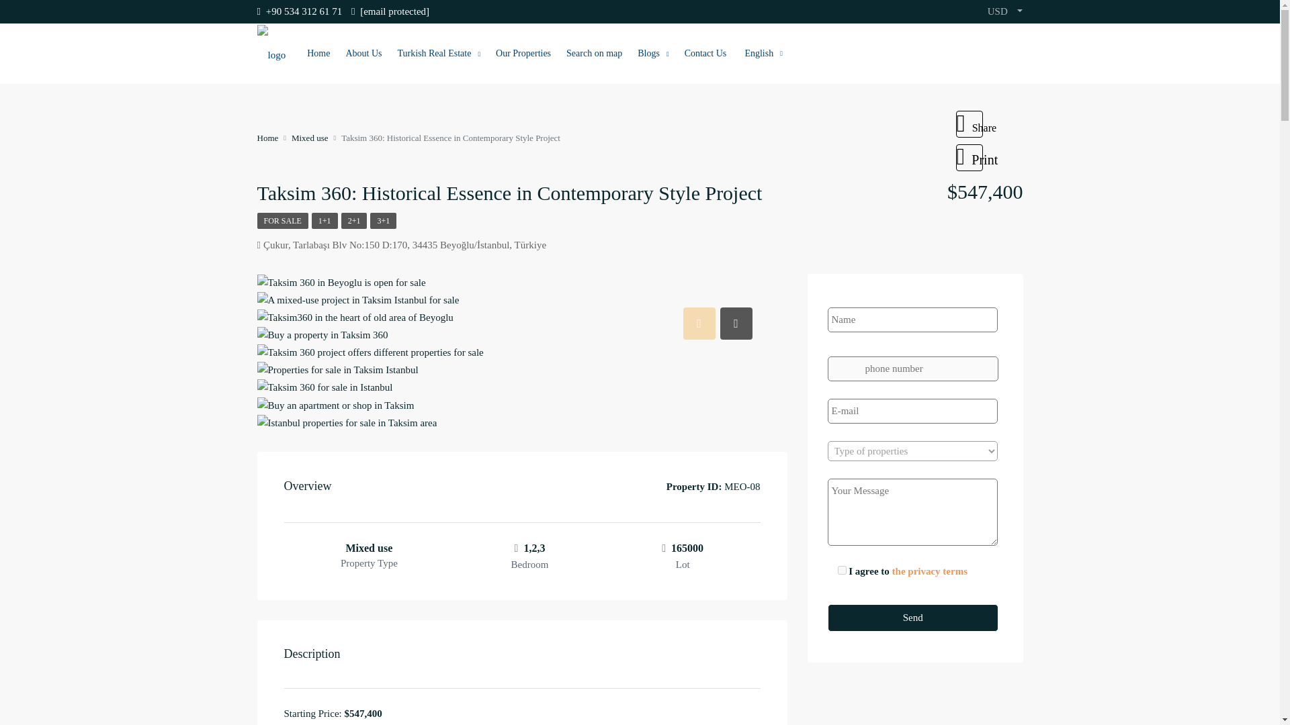 The image size is (1290, 725). I want to click on English, so click(762, 54).